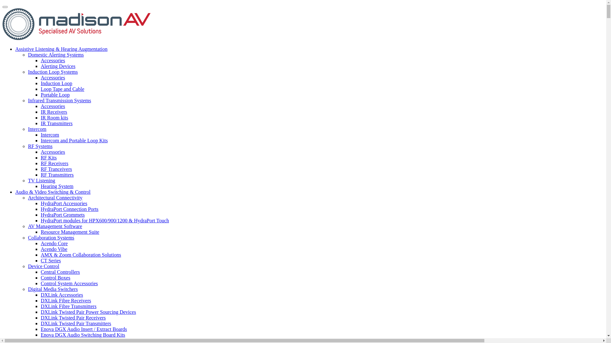 Image resolution: width=611 pixels, height=343 pixels. What do you see at coordinates (53, 289) in the screenshot?
I see `Digital Media Switchers` at bounding box center [53, 289].